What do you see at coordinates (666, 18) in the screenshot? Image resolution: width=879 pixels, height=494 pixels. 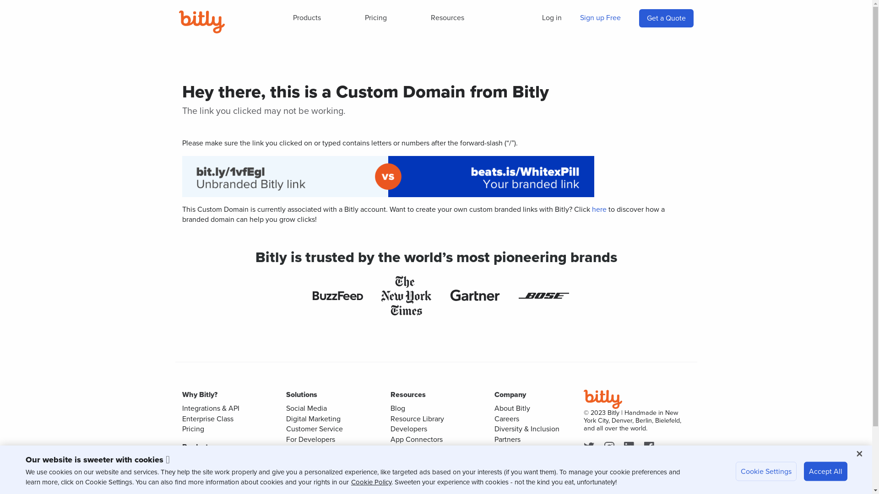 I see `Get a Quote` at bounding box center [666, 18].